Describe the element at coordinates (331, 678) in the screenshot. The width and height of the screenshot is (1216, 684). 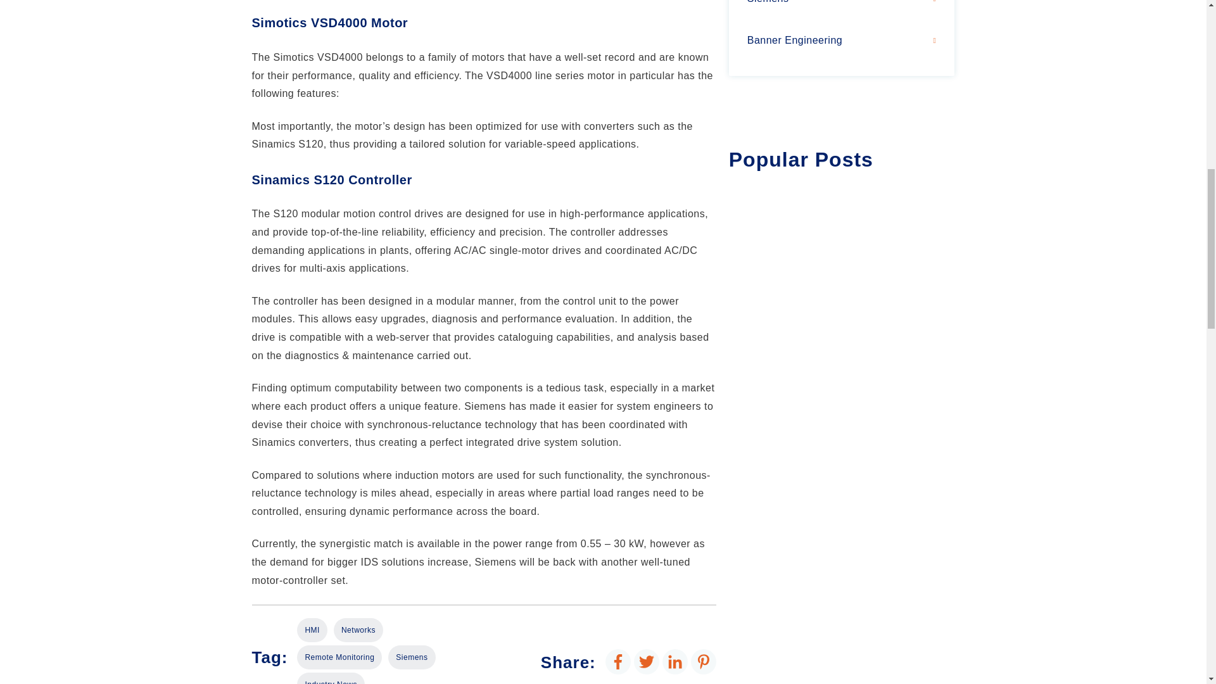
I see `Industry News` at that location.